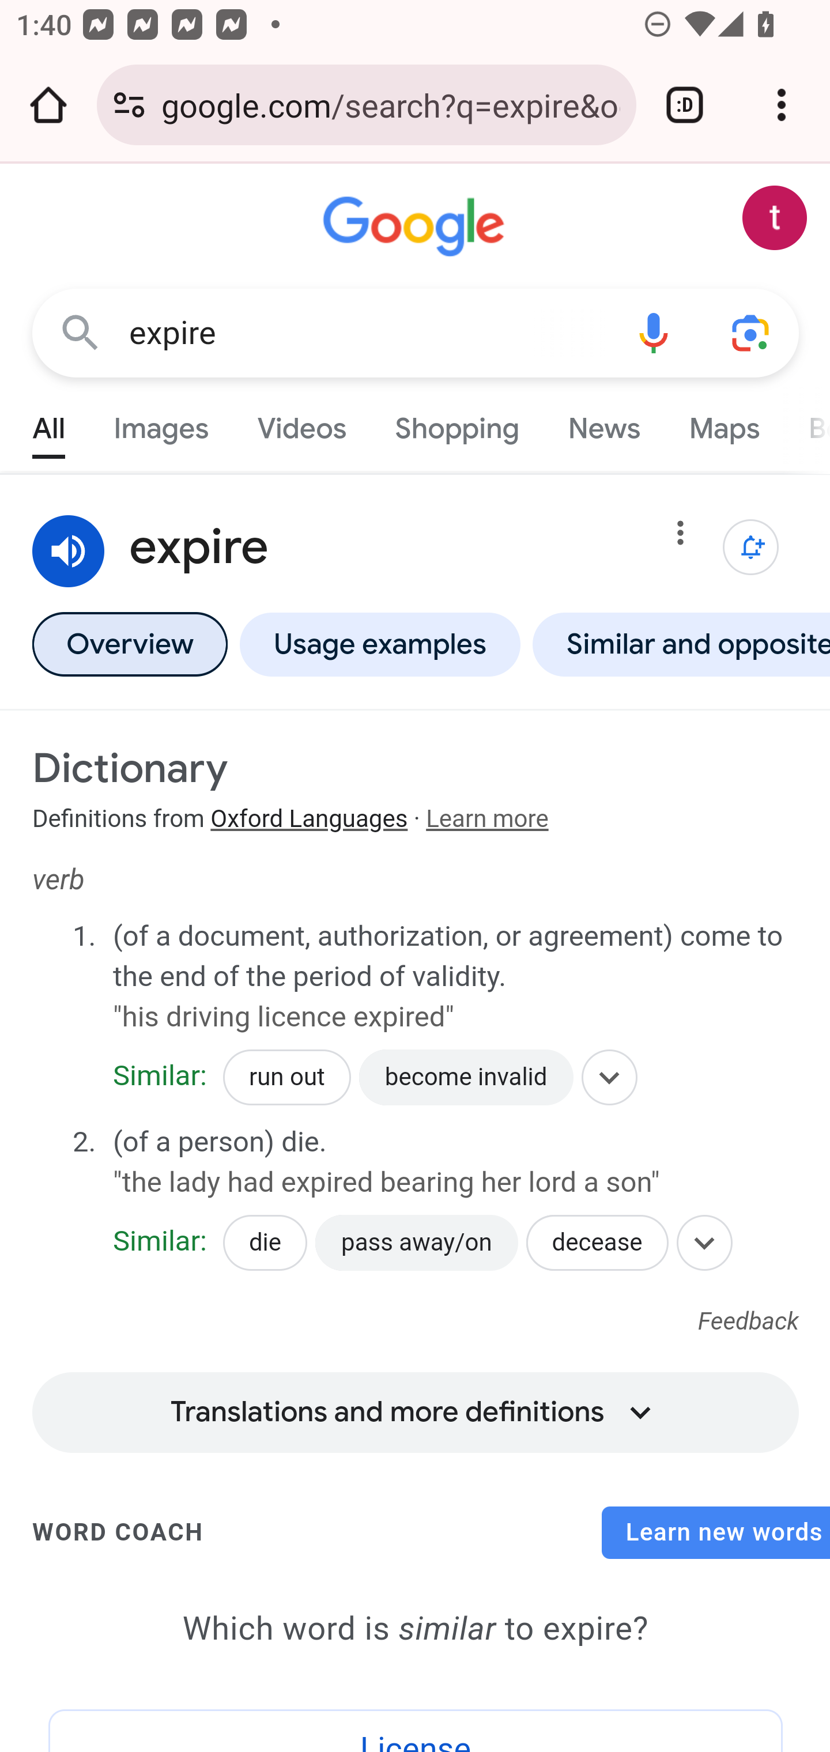 The image size is (830, 1752). Describe the element at coordinates (161, 423) in the screenshot. I see `Images` at that location.